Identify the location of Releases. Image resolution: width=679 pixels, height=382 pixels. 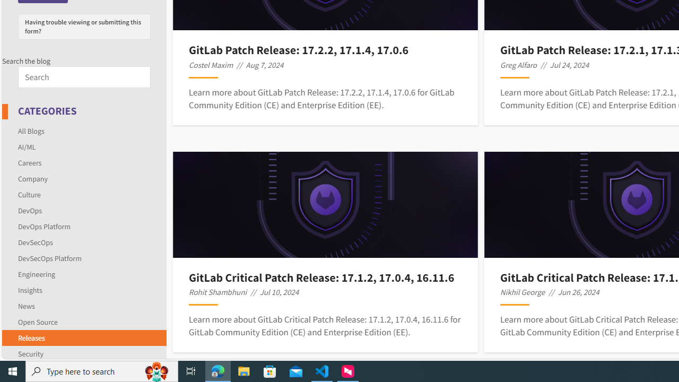
(84, 337).